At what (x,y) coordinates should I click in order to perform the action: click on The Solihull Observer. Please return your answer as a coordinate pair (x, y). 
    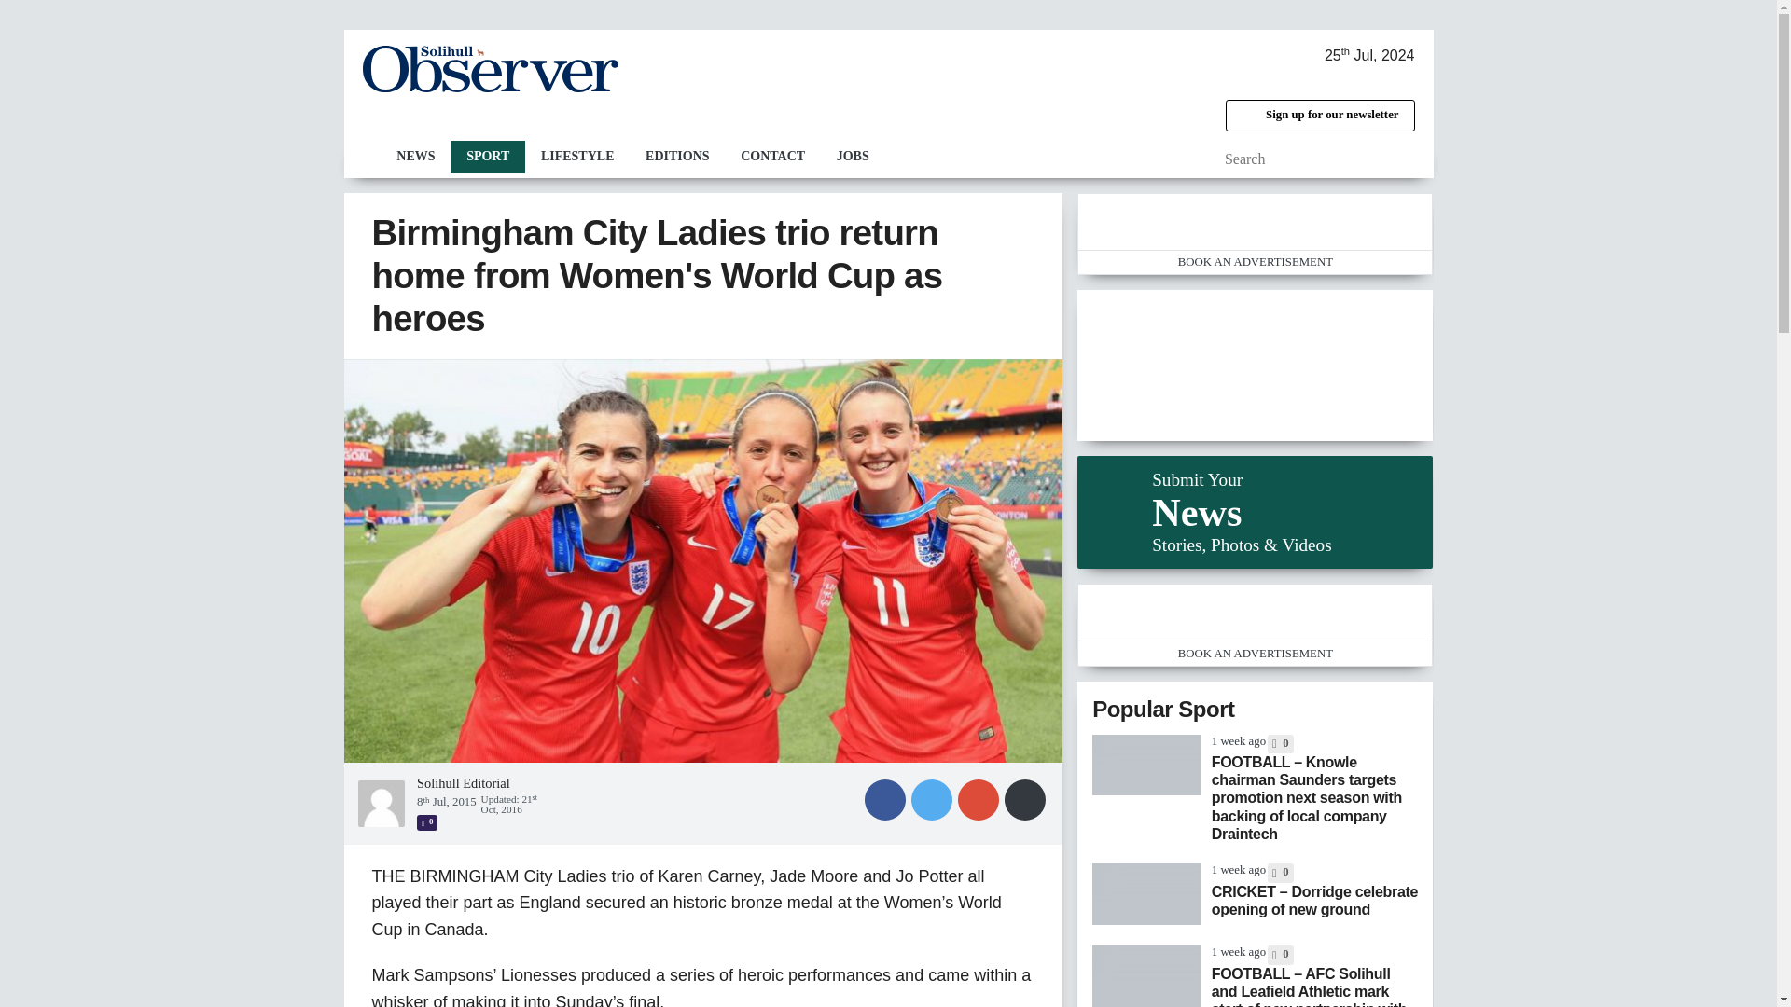
    Looking at the image, I should click on (489, 69).